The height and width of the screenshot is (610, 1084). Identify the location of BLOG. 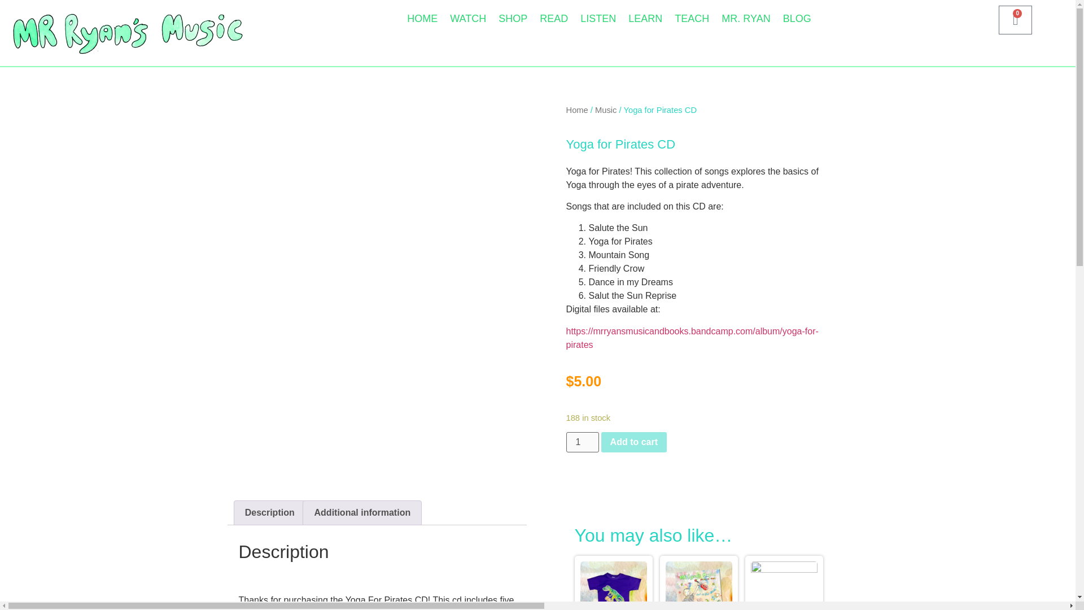
(797, 18).